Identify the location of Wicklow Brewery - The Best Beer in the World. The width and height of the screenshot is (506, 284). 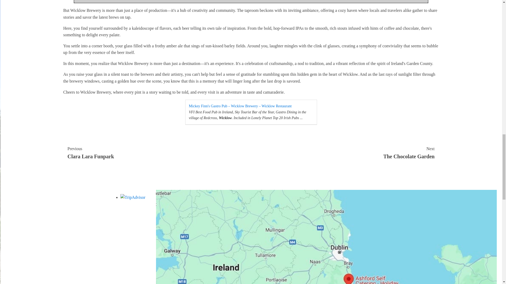
(345, 153).